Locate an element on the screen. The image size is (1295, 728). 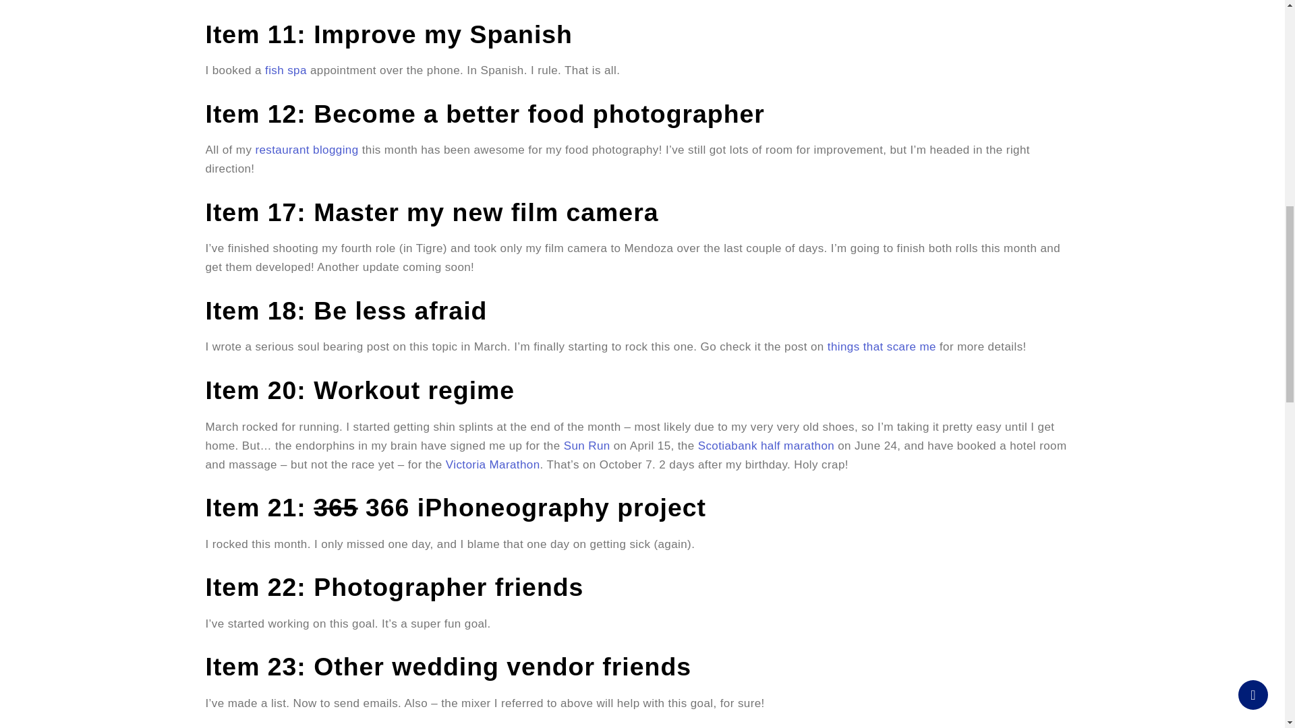
restaurant blogging is located at coordinates (306, 150).